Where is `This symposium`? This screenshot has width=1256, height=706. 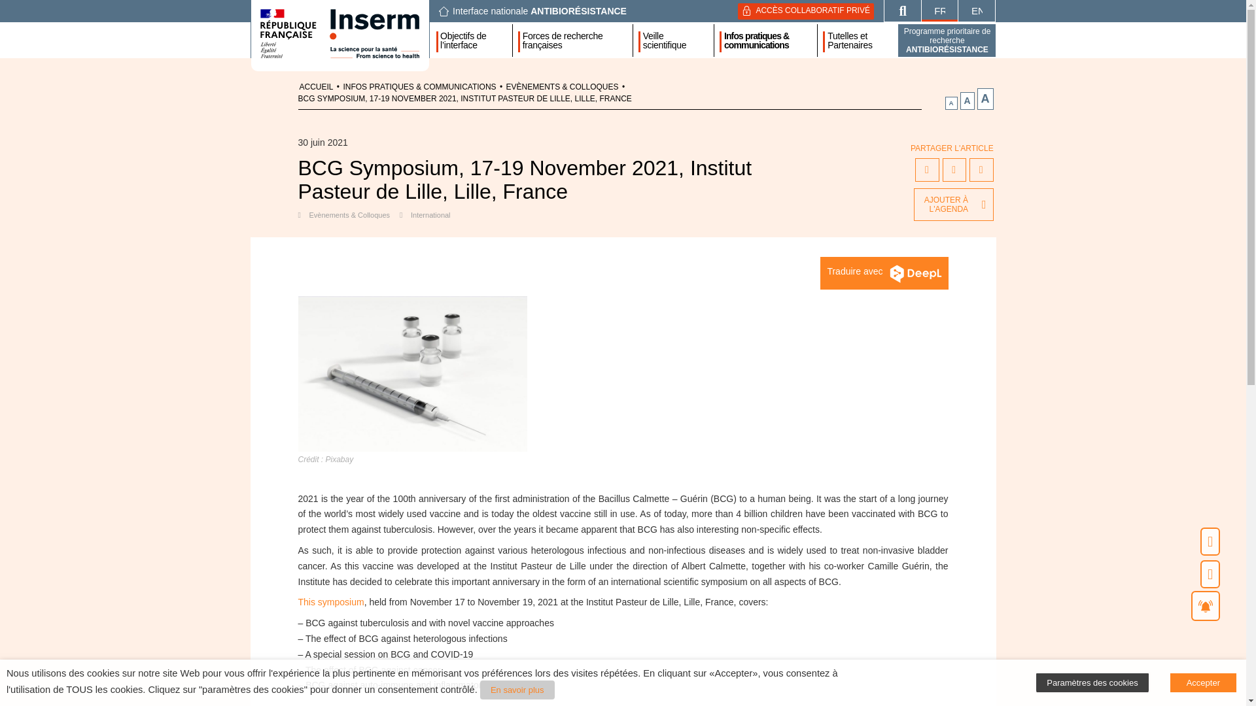
This symposium is located at coordinates (331, 601).